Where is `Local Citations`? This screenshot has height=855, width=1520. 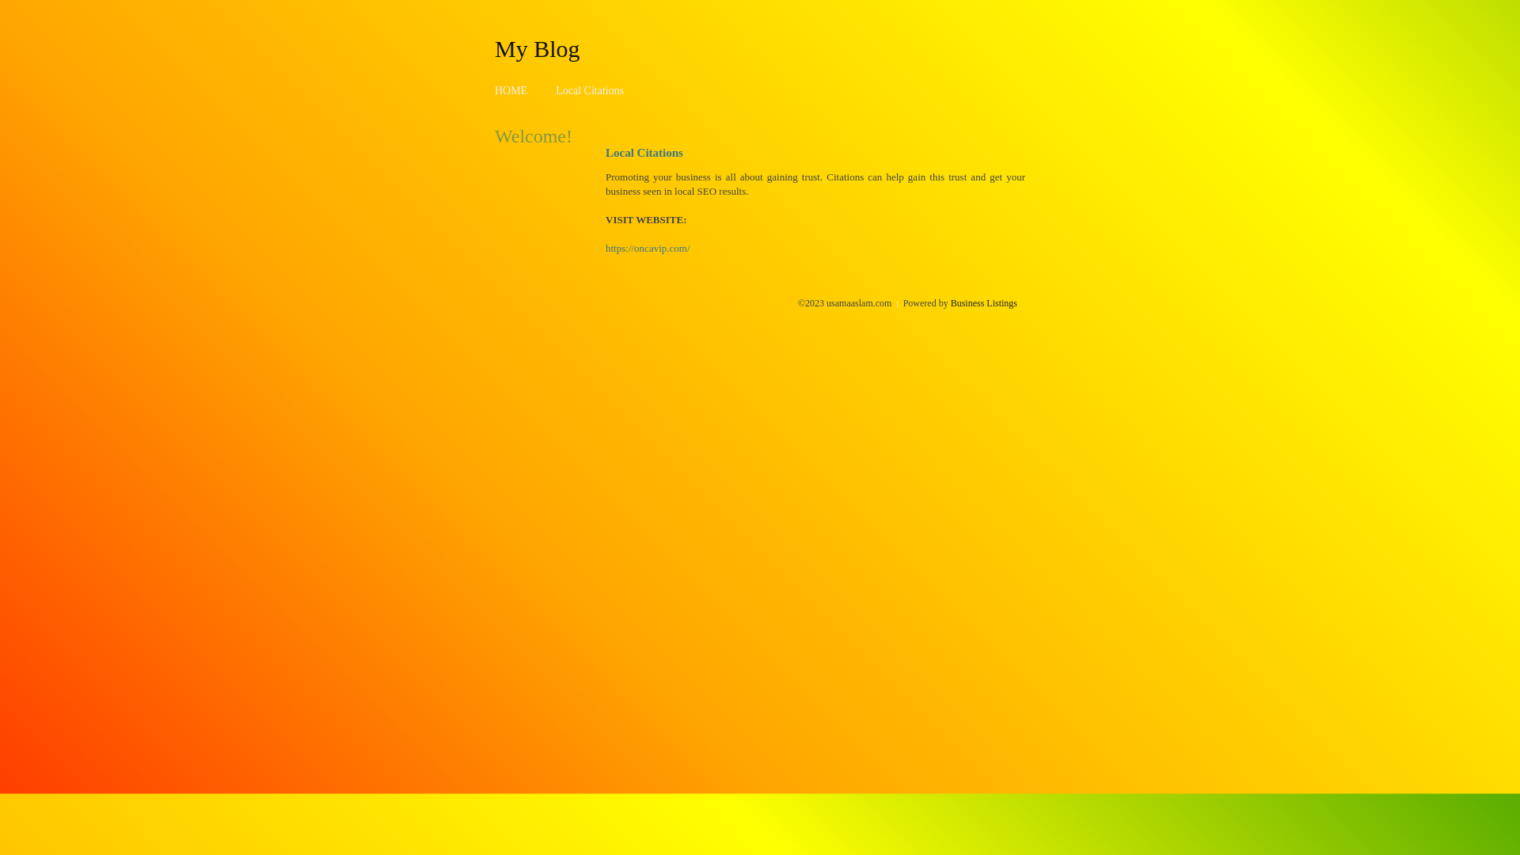 Local Citations is located at coordinates (590, 90).